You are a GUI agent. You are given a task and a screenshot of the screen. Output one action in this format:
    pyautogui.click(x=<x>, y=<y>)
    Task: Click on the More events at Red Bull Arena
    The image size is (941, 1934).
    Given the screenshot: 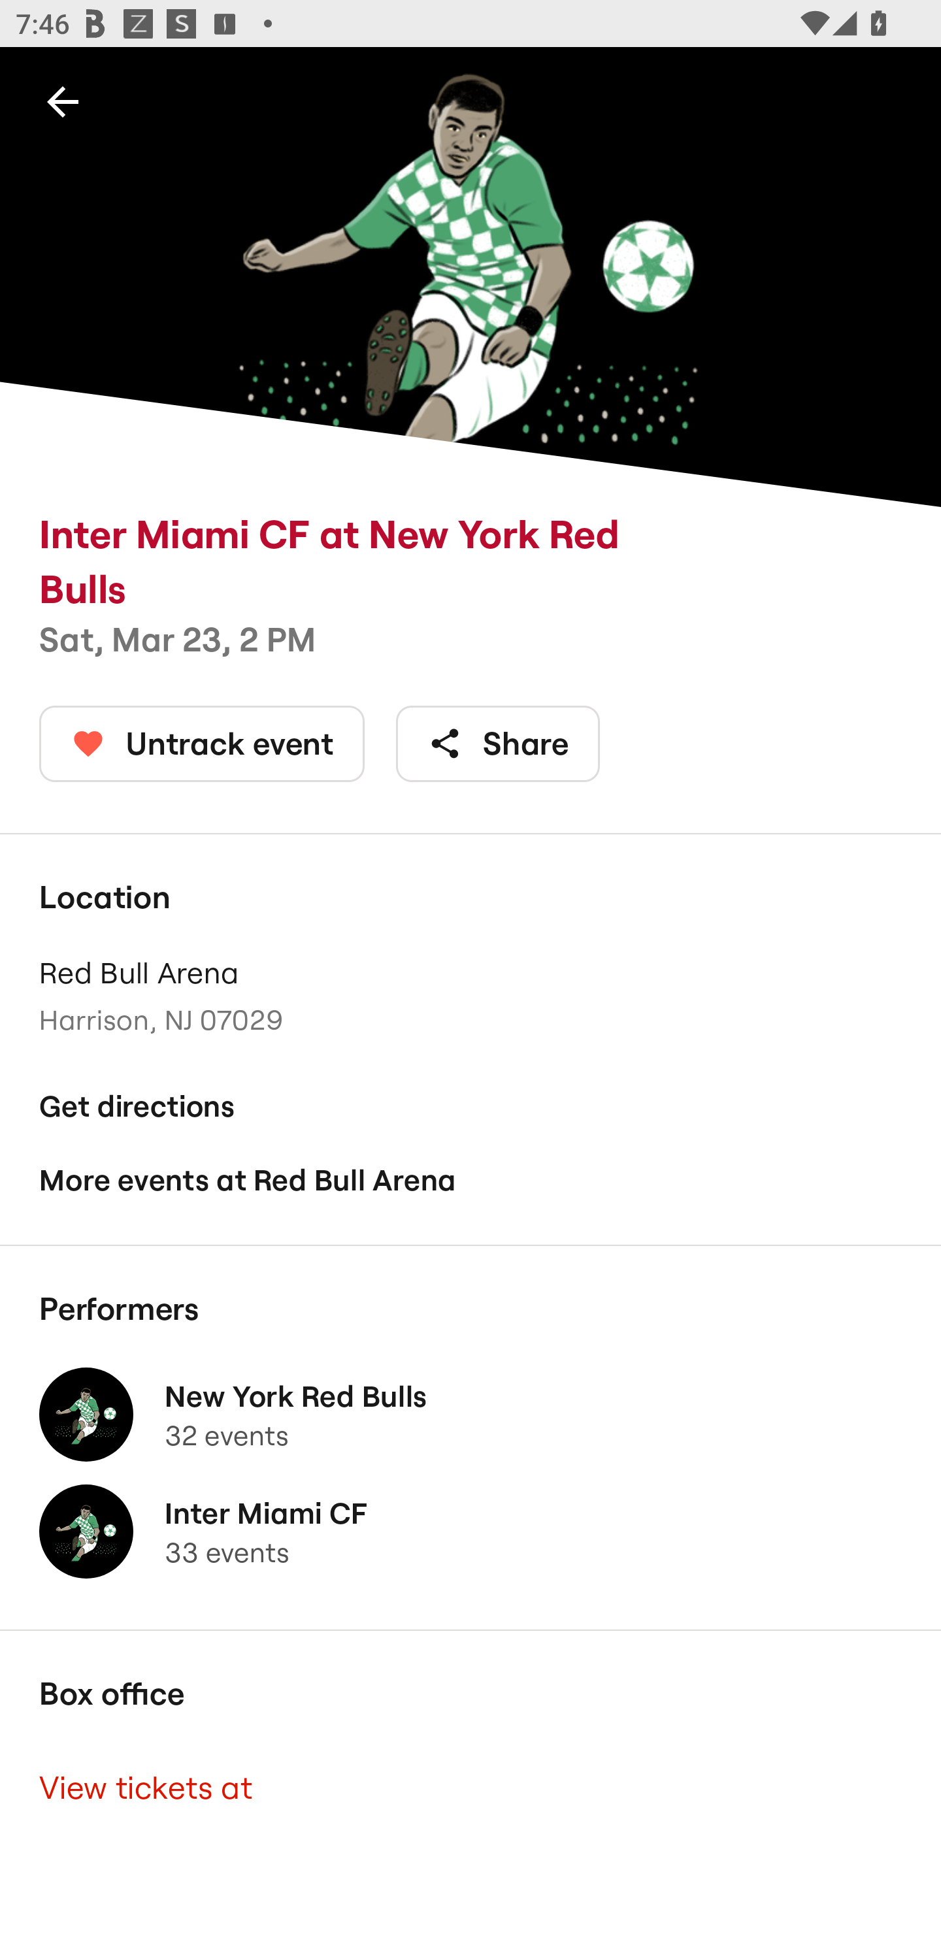 What is the action you would take?
    pyautogui.click(x=470, y=1179)
    